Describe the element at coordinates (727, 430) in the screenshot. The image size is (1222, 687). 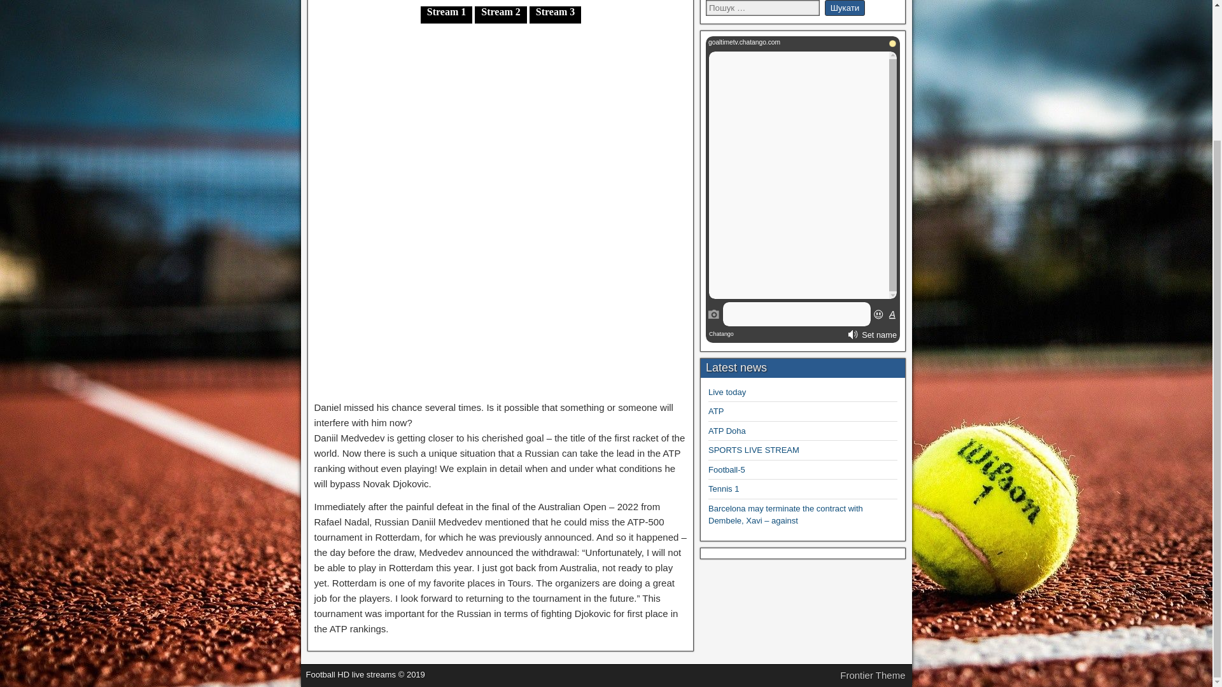
I see `ATP Doha` at that location.